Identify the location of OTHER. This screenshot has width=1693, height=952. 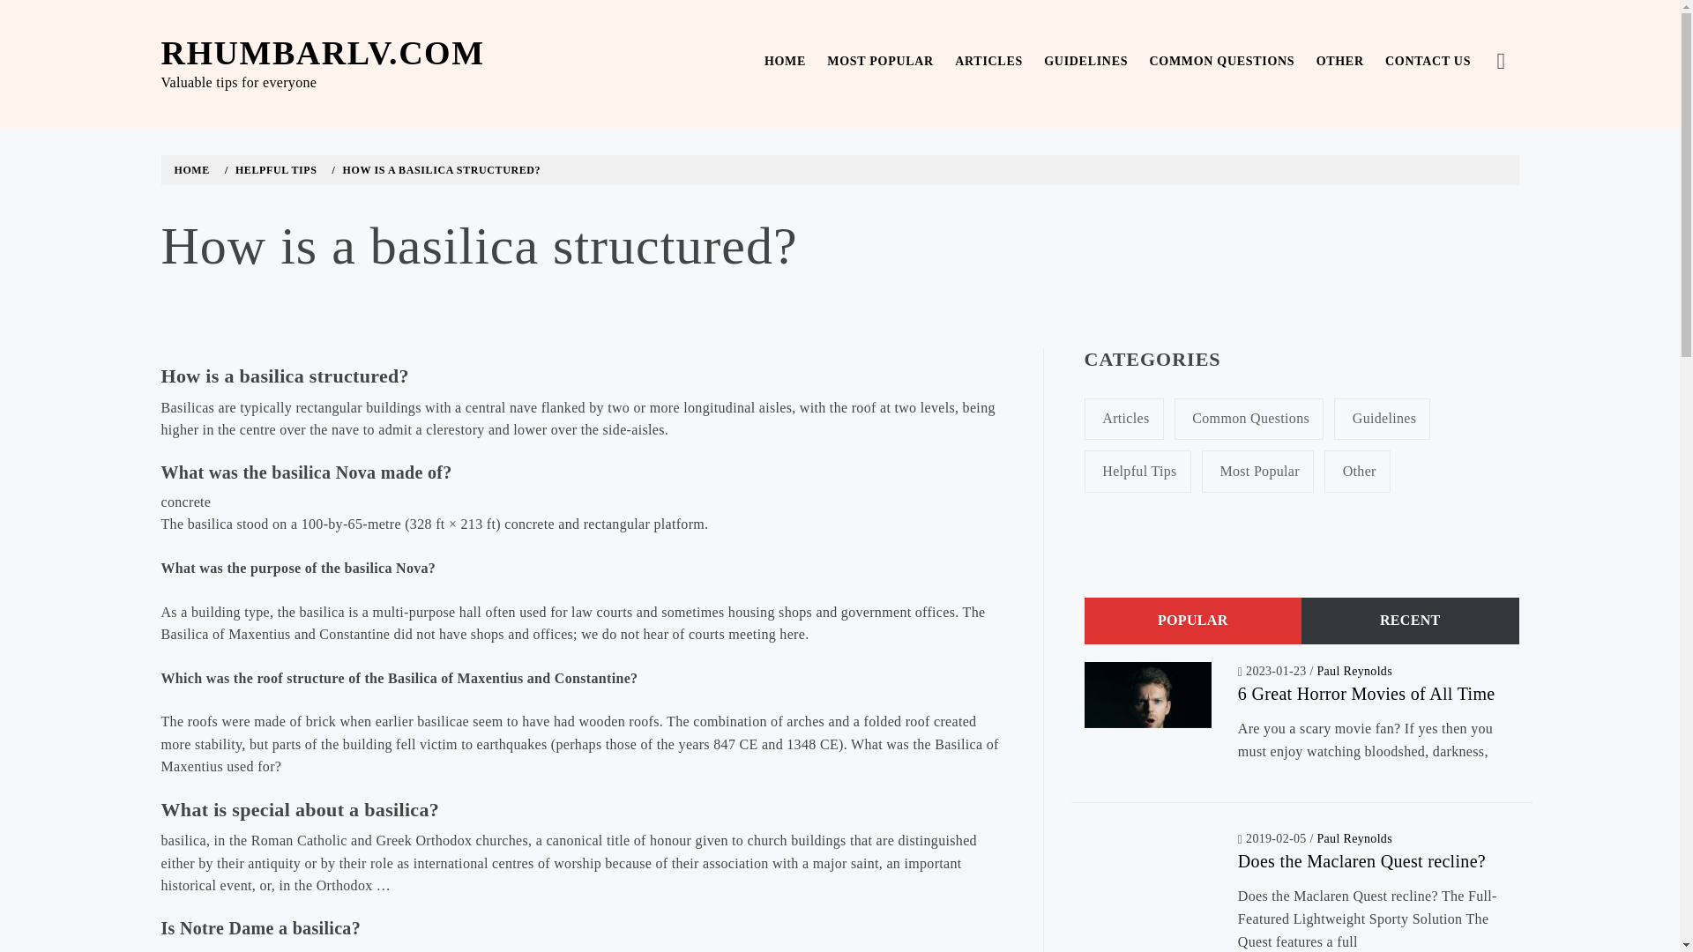
(1340, 62).